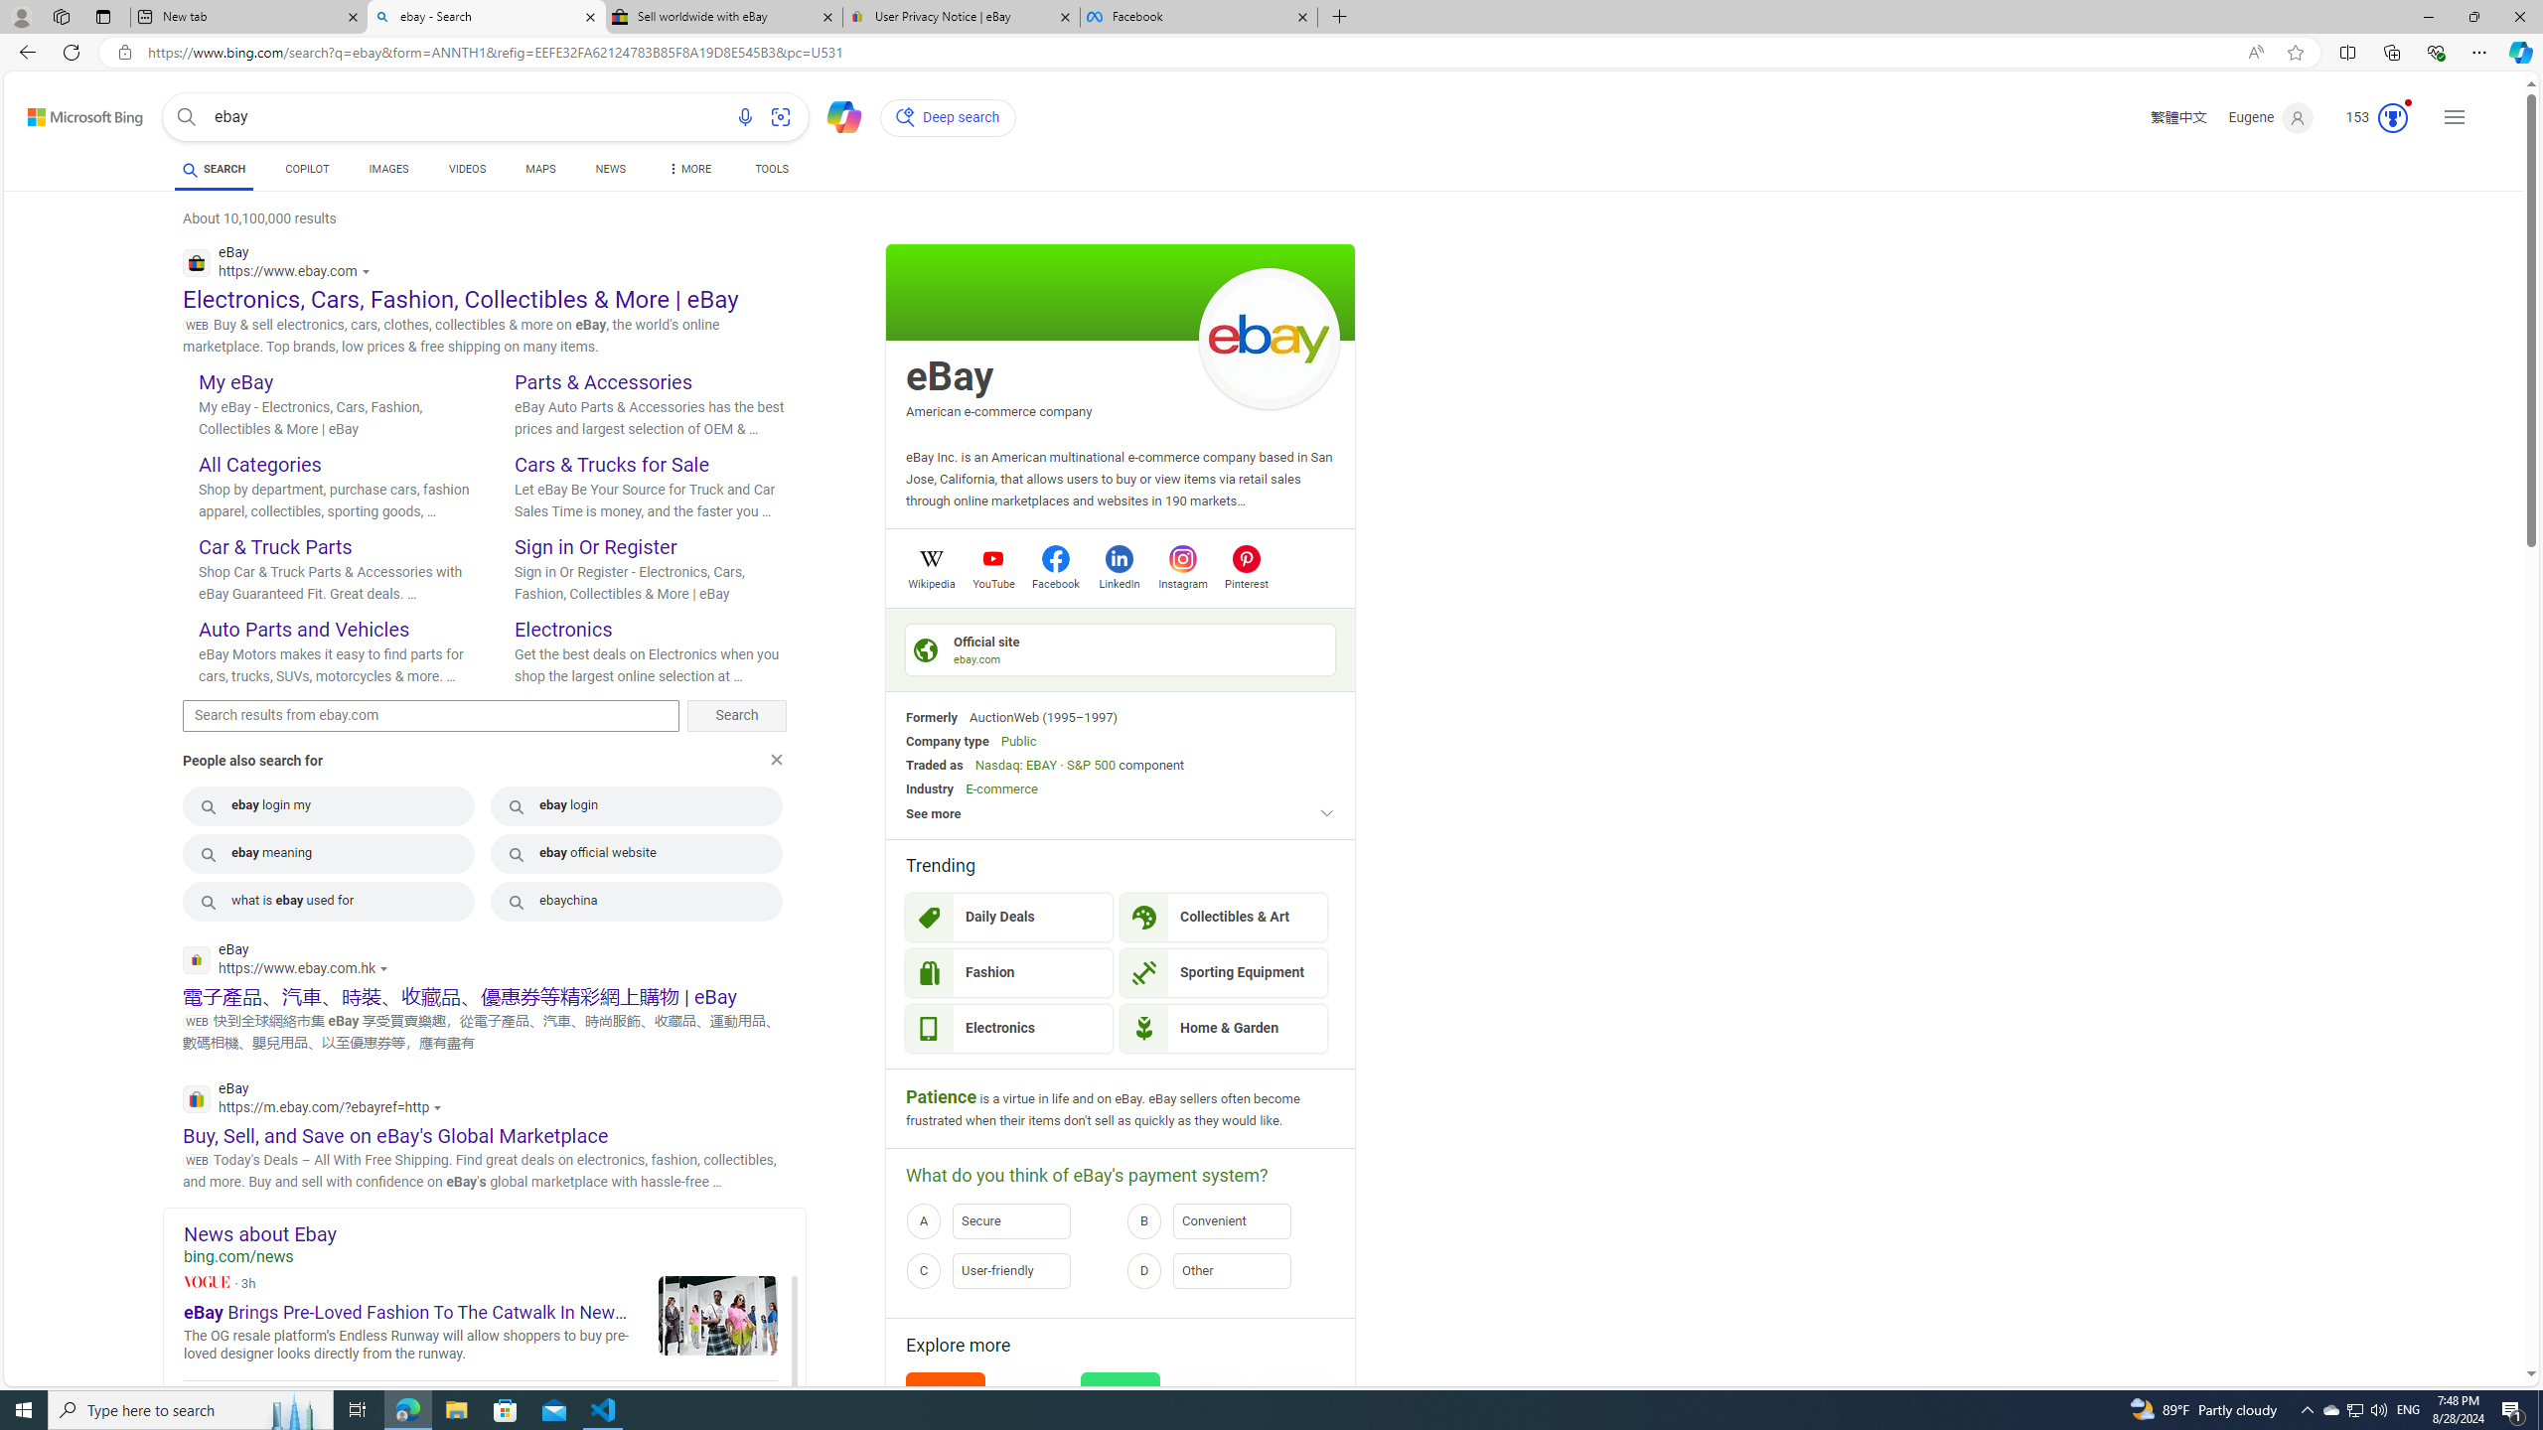  What do you see at coordinates (304, 629) in the screenshot?
I see `Auto Parts and Vehicles` at bounding box center [304, 629].